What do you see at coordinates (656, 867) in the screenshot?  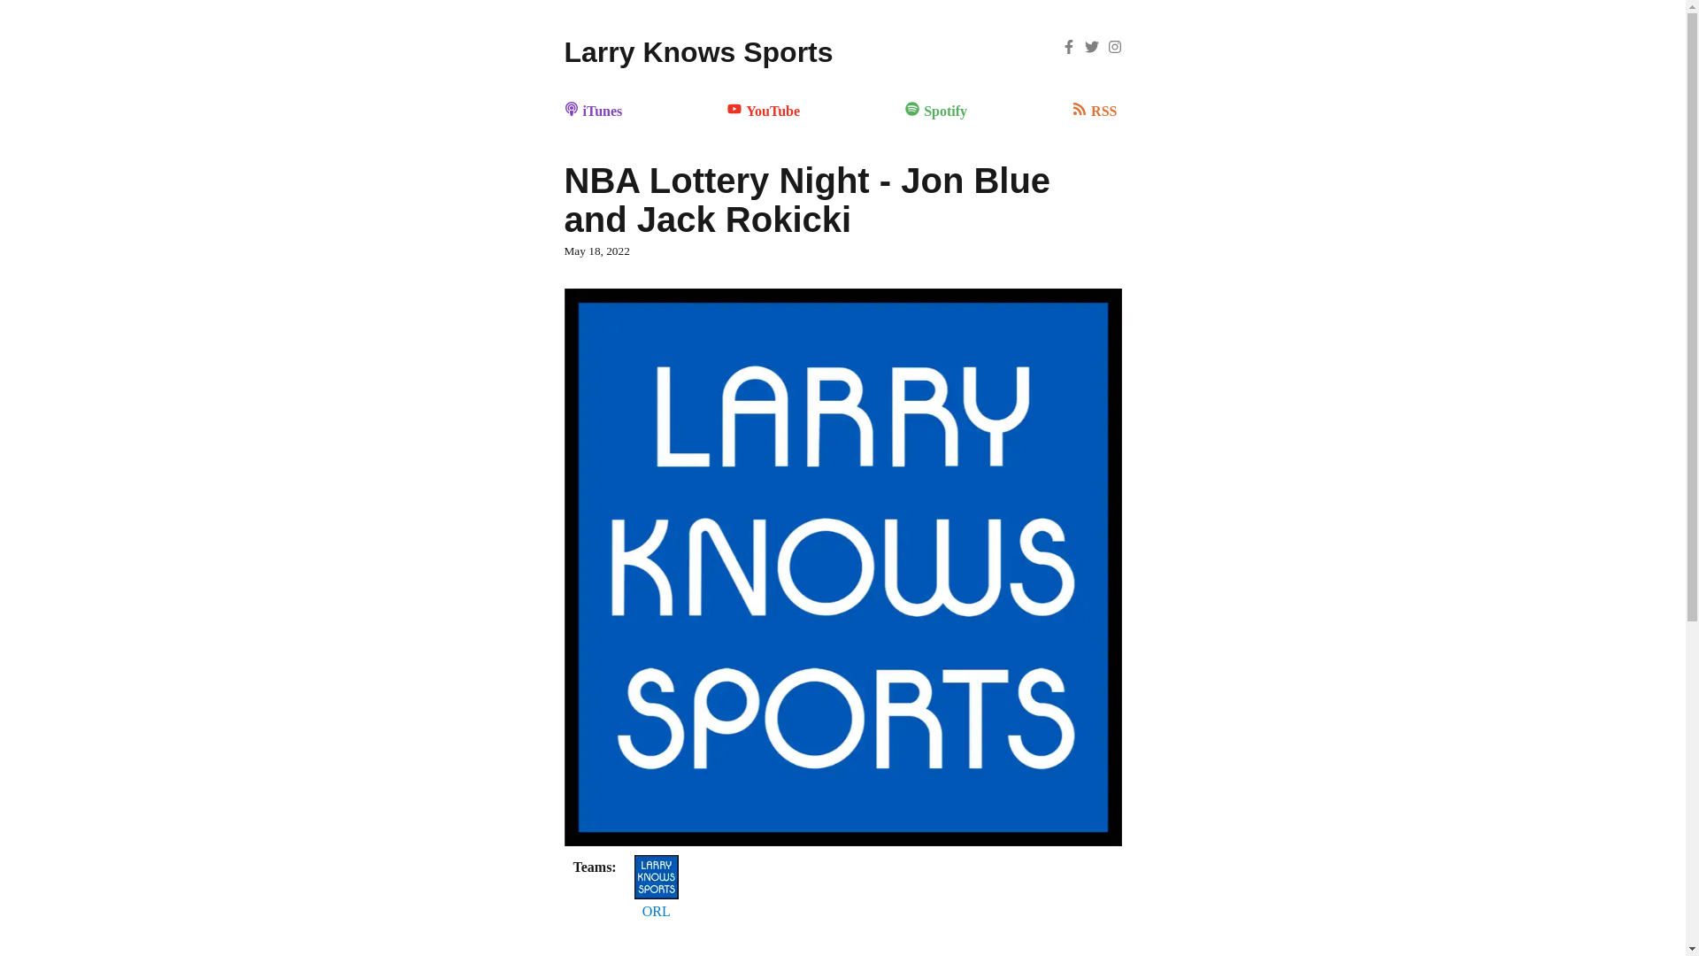 I see `Orlando Magic` at bounding box center [656, 867].